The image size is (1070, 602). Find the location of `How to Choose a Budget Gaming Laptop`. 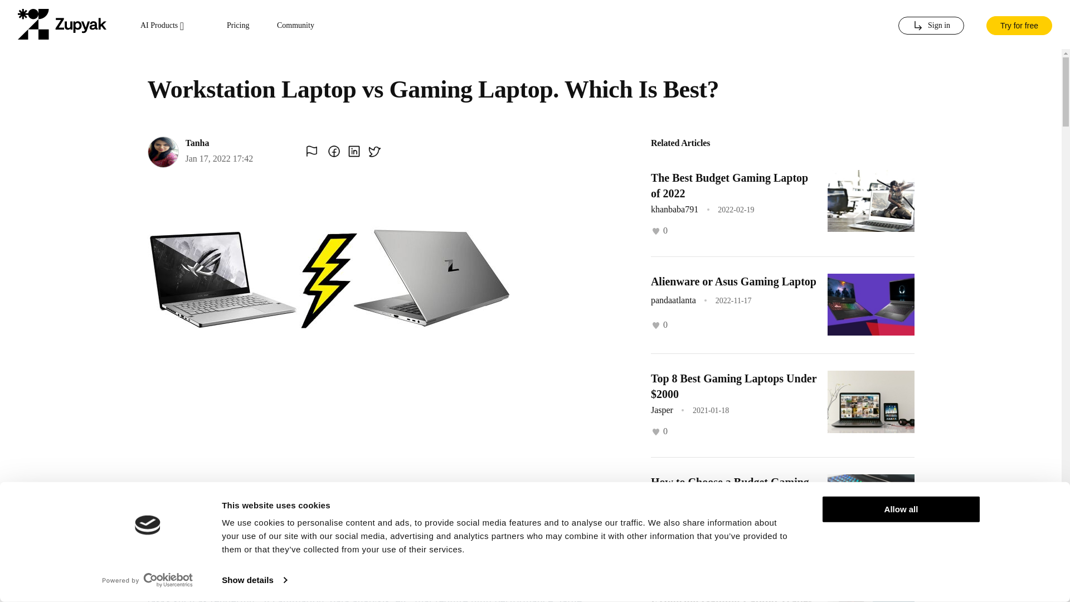

How to Choose a Budget Gaming Laptop is located at coordinates (729, 489).